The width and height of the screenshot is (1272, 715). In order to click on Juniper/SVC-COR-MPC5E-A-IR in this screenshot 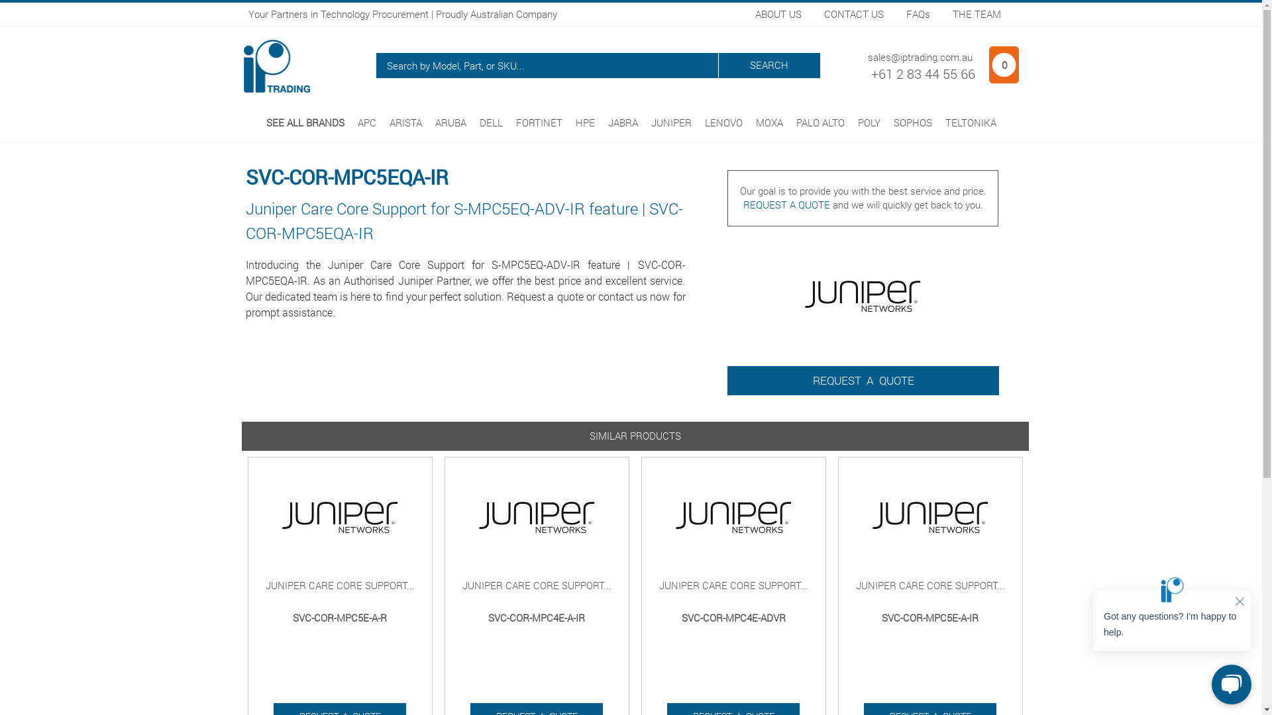, I will do `click(930, 517)`.